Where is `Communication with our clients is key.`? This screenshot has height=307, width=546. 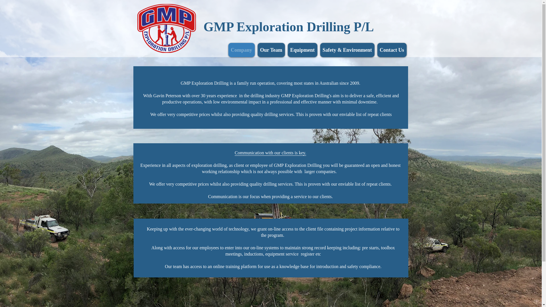 Communication with our clients is key. is located at coordinates (270, 153).